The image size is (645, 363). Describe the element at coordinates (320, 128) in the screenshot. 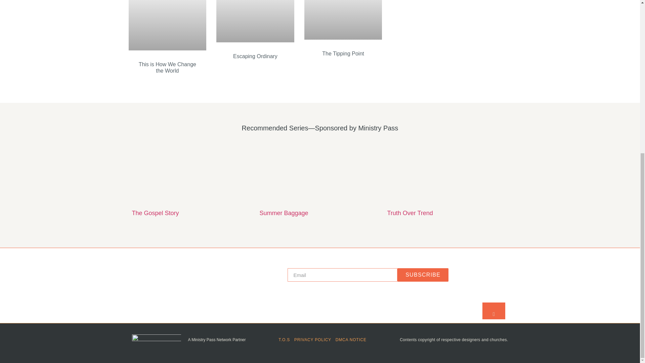

I see `Page 1` at that location.